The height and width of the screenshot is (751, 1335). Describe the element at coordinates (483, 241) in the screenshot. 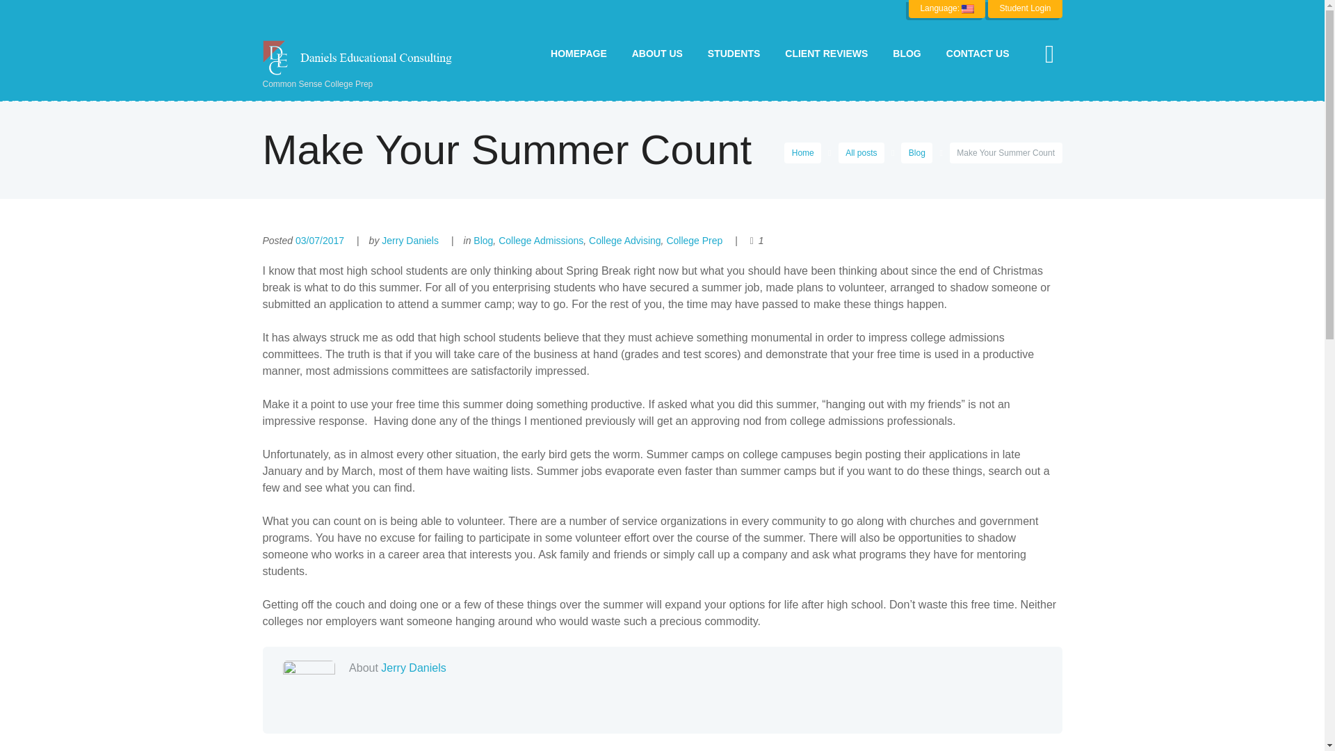

I see `Blog` at that location.